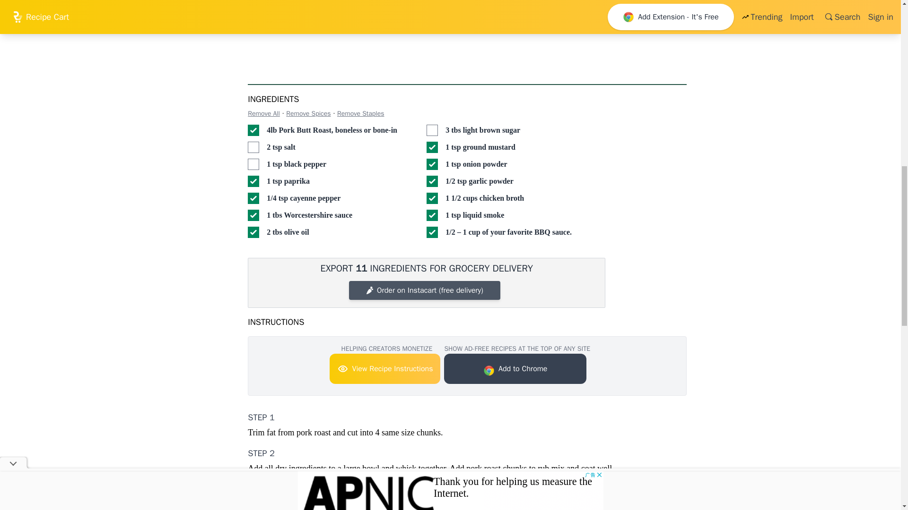 The image size is (908, 510). What do you see at coordinates (253, 164) in the screenshot?
I see `1 tsp black pepper` at bounding box center [253, 164].